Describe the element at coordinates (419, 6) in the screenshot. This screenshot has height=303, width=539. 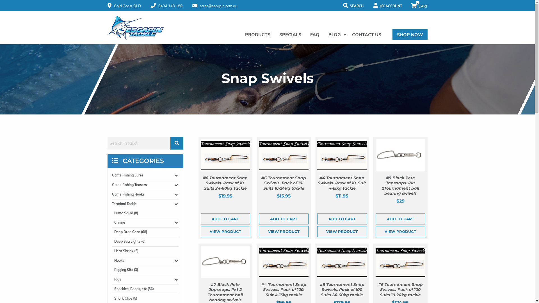
I see `0` at that location.